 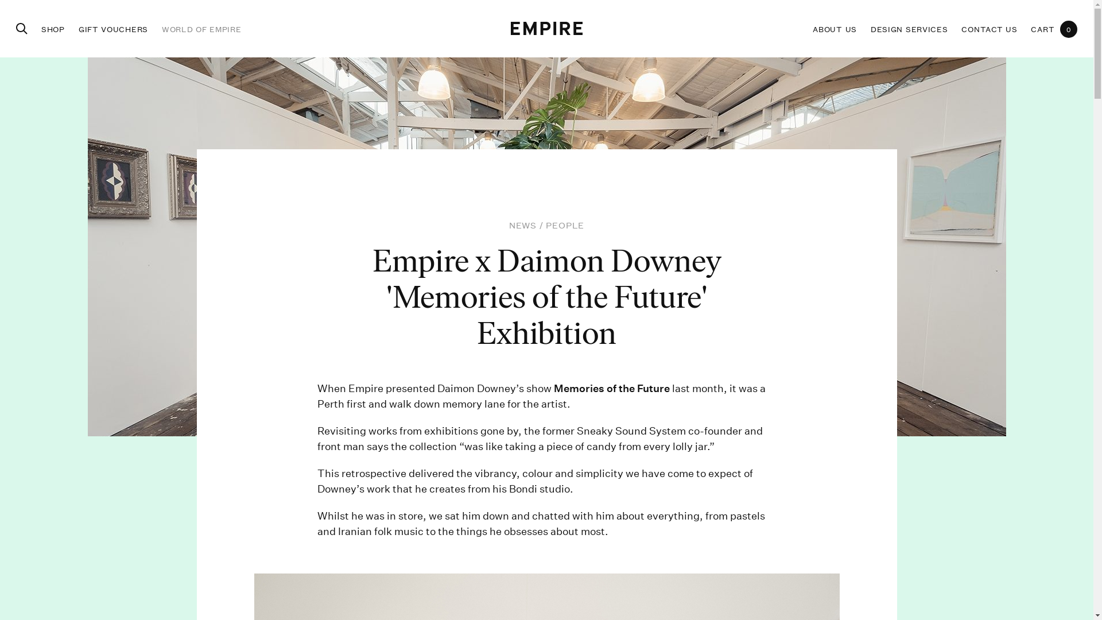 What do you see at coordinates (990, 29) in the screenshot?
I see `CONTACT US` at bounding box center [990, 29].